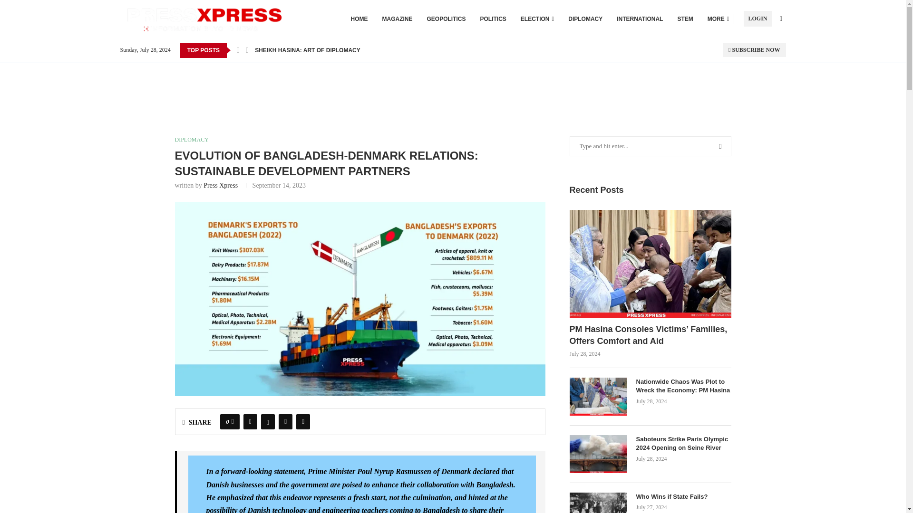 The height and width of the screenshot is (513, 913). What do you see at coordinates (398, 19) in the screenshot?
I see `MAGAZINE` at bounding box center [398, 19].